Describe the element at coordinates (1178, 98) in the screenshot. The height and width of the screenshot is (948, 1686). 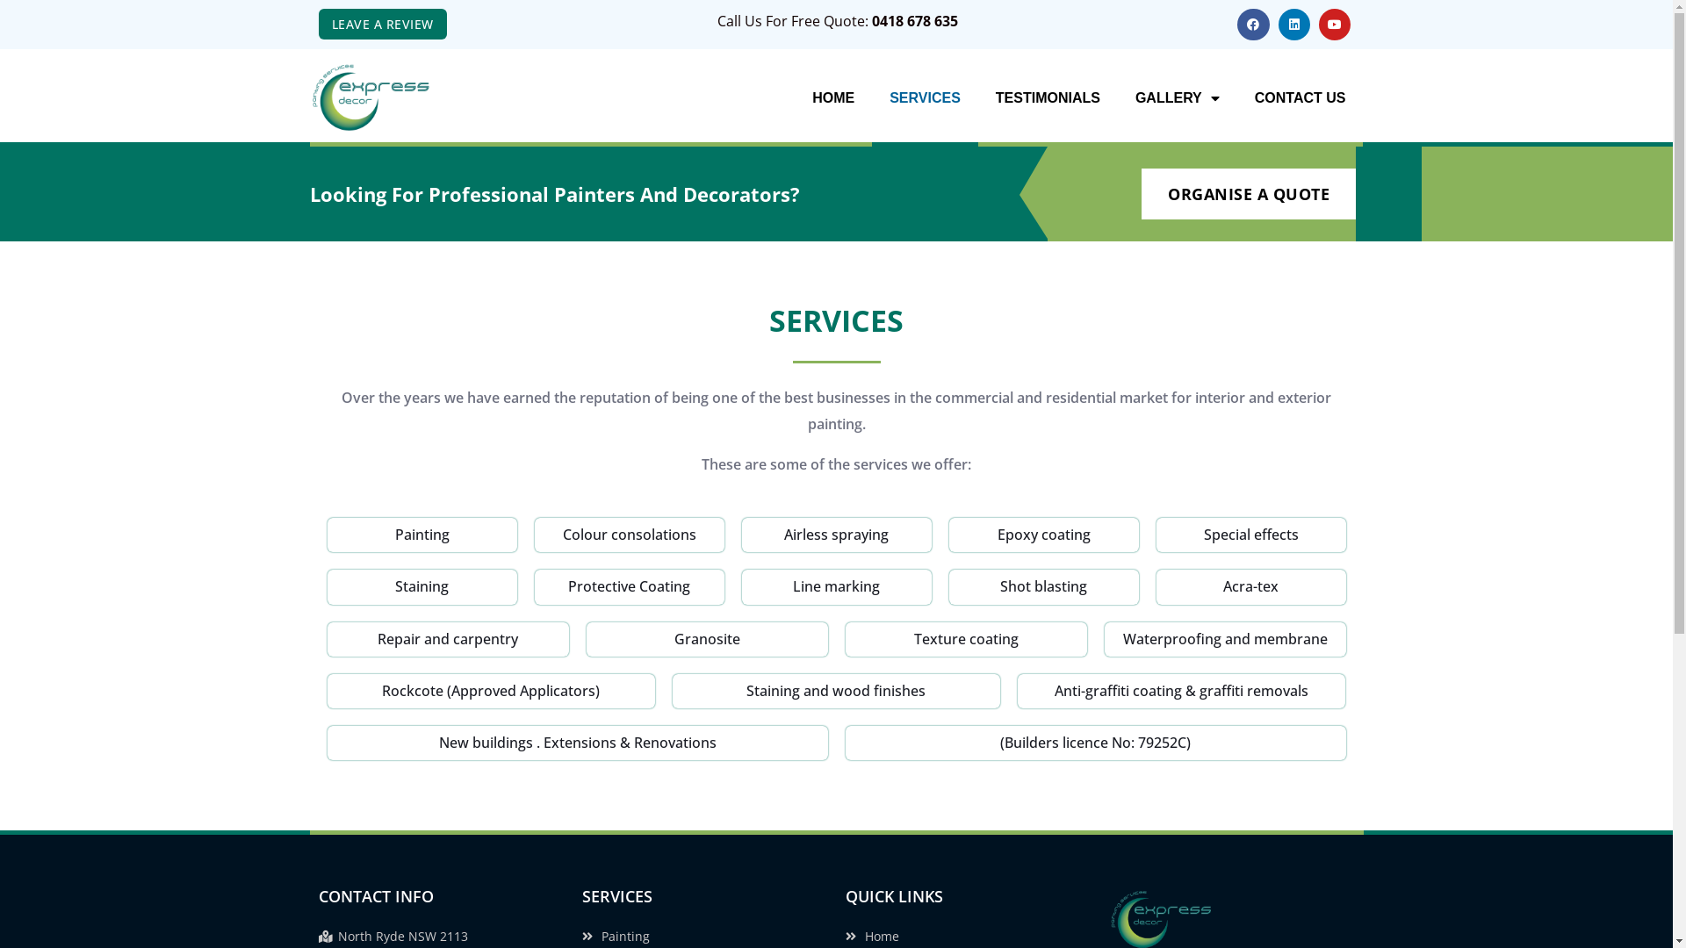
I see `GALLERY` at that location.